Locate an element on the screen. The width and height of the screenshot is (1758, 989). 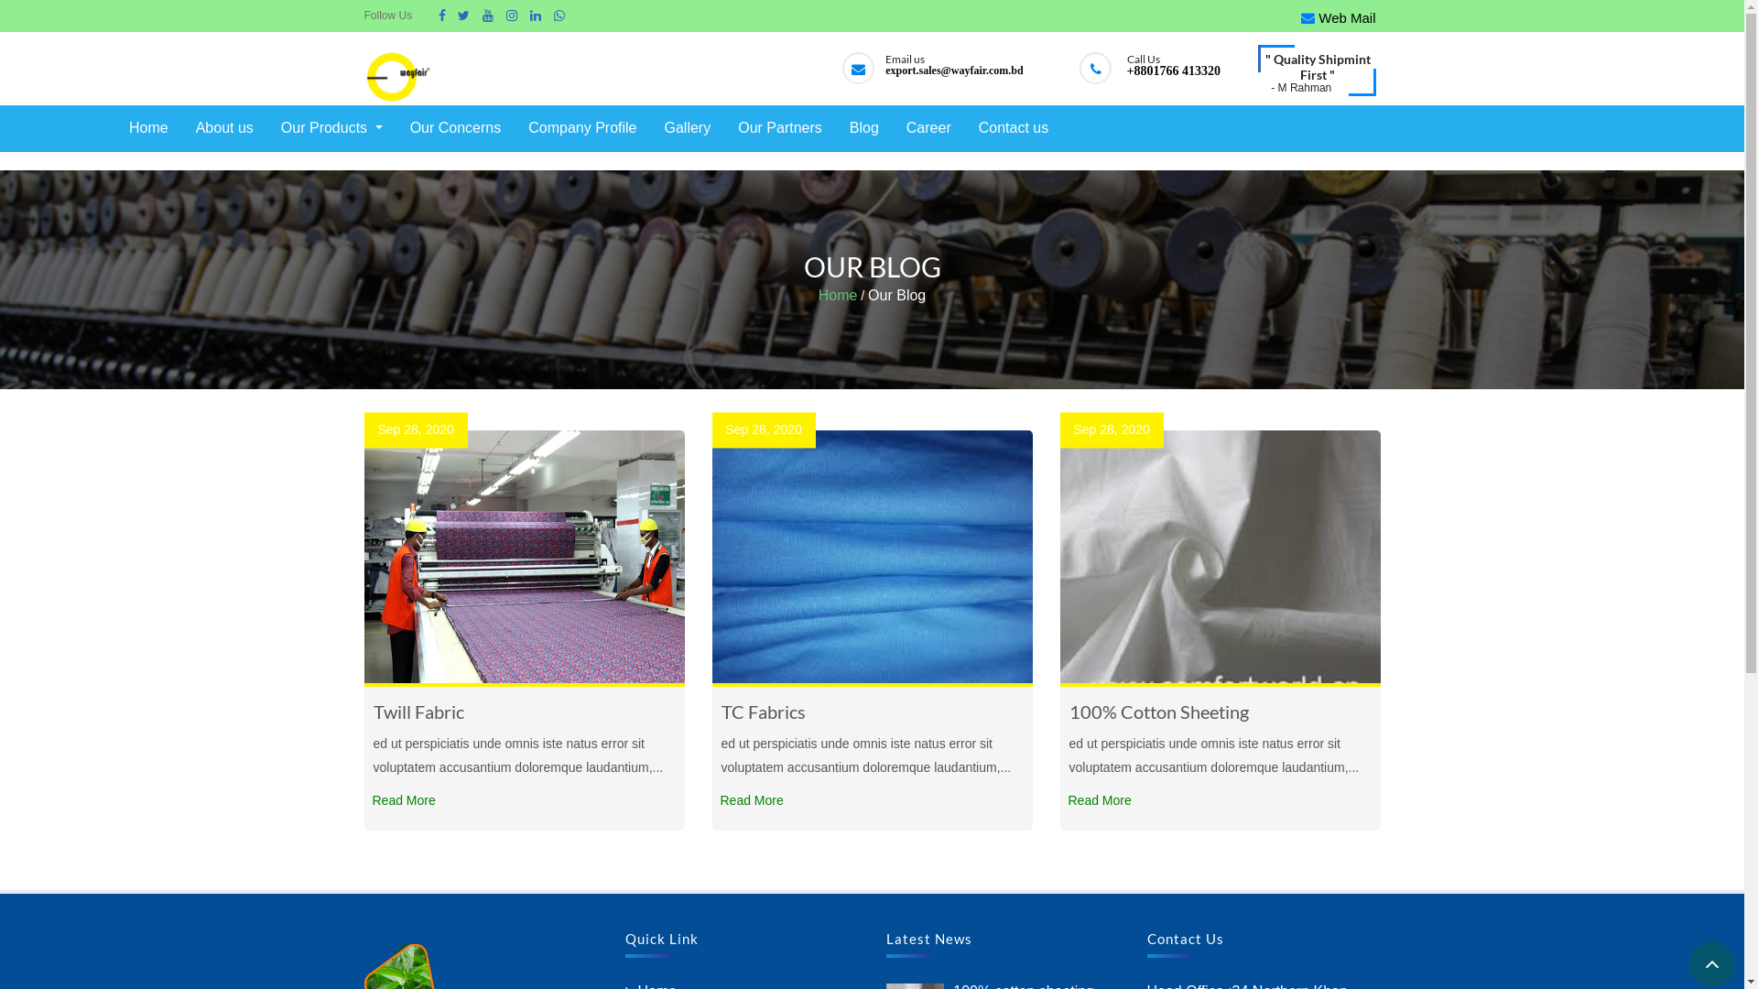
Career is located at coordinates (928, 128).